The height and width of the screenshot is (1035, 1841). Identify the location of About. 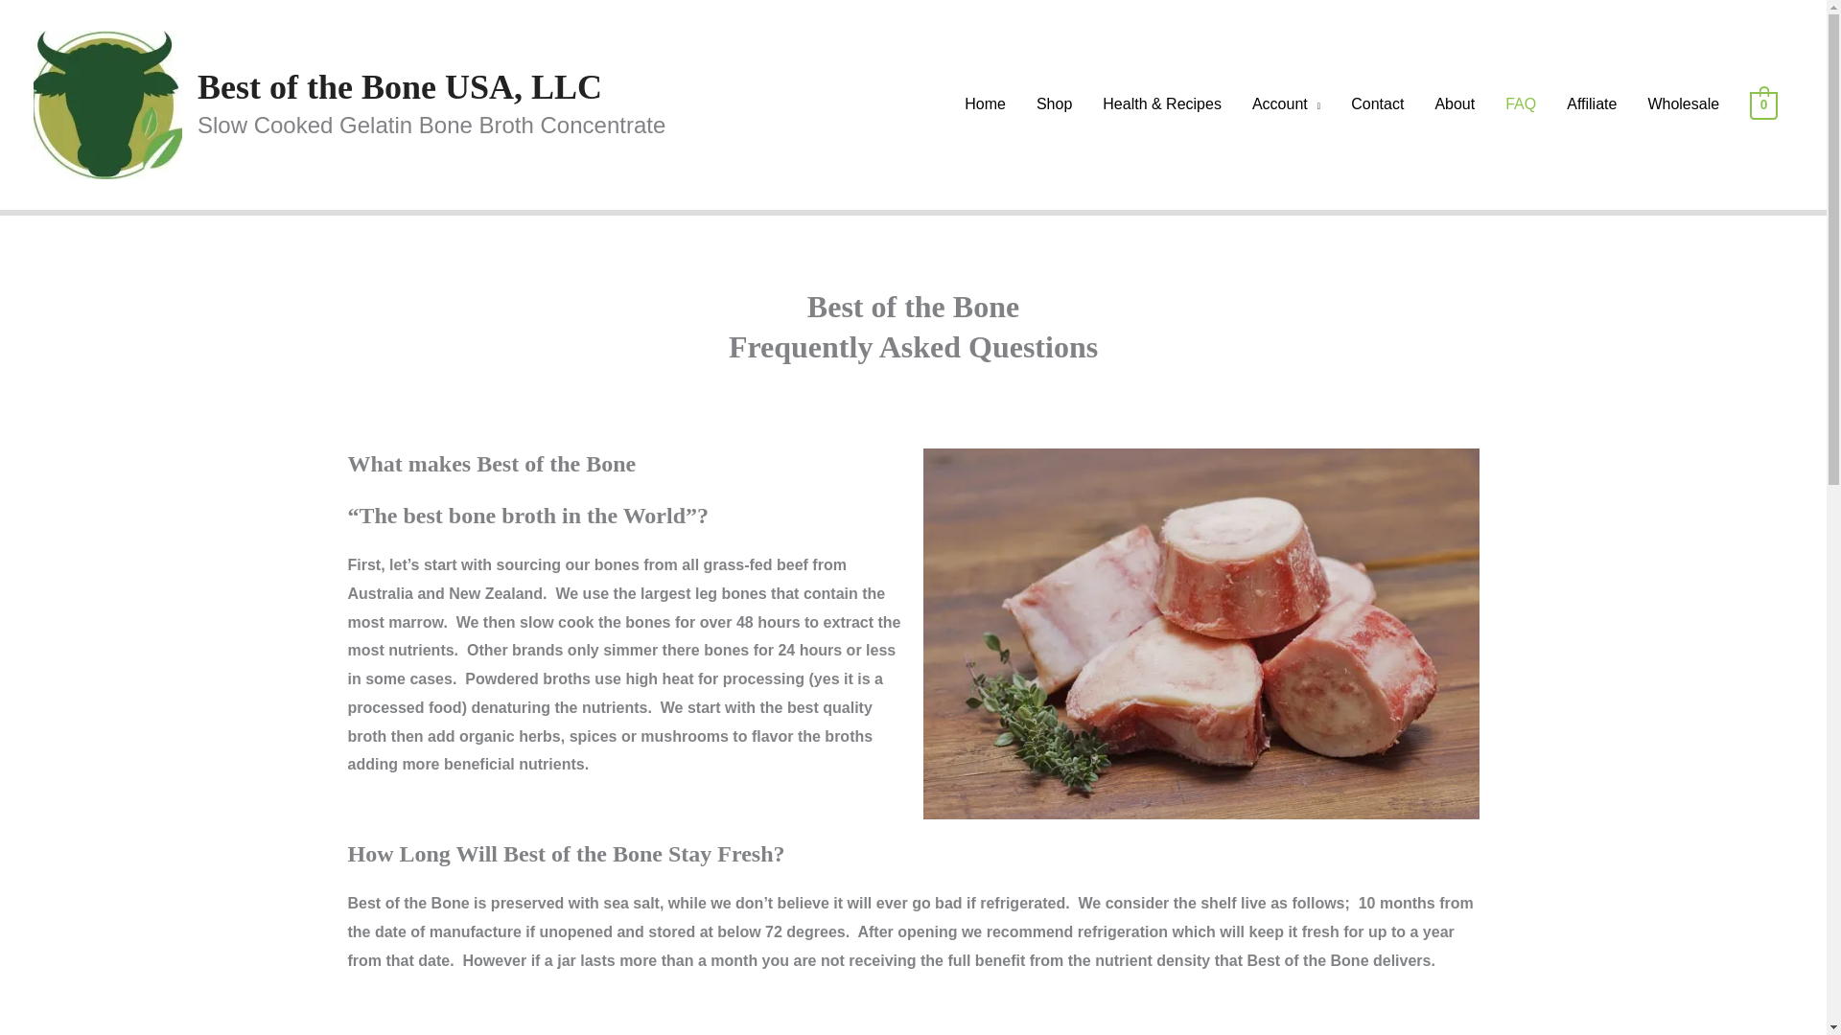
(1454, 103).